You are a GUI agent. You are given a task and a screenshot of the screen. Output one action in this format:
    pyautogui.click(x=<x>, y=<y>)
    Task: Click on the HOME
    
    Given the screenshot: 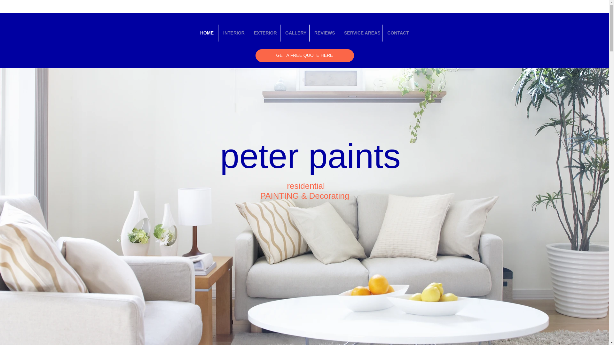 What is the action you would take?
    pyautogui.click(x=207, y=33)
    